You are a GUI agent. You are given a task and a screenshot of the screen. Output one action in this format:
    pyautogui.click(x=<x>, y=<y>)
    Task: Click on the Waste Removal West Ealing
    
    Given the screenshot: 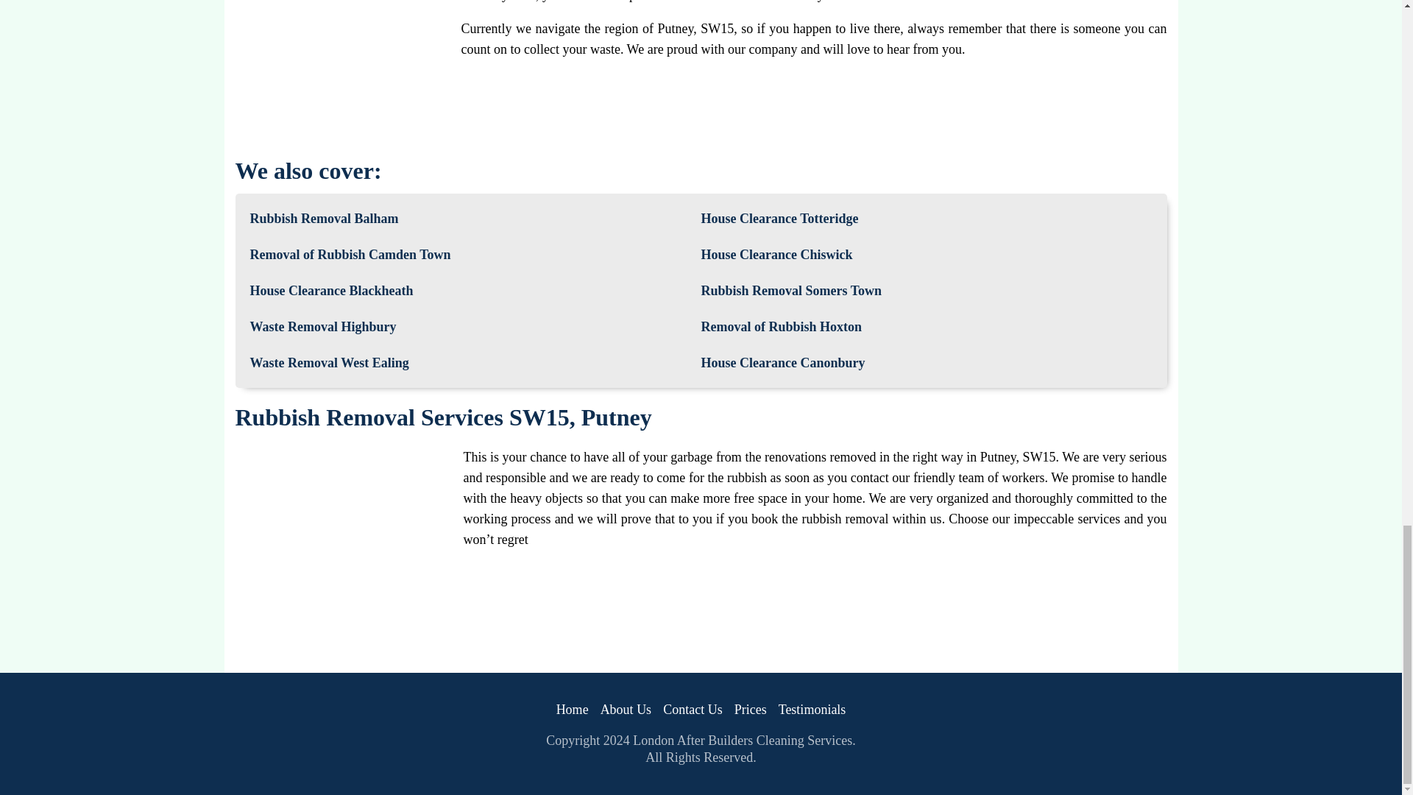 What is the action you would take?
    pyautogui.click(x=330, y=363)
    